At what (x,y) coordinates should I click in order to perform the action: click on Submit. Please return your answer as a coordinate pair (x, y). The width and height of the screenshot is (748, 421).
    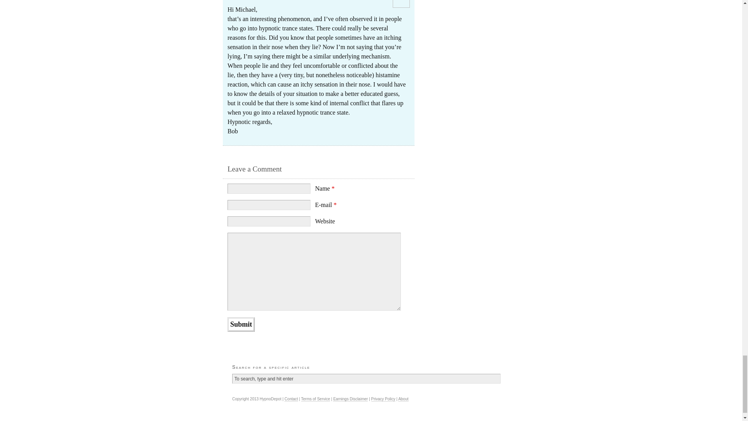
    Looking at the image, I should click on (241, 324).